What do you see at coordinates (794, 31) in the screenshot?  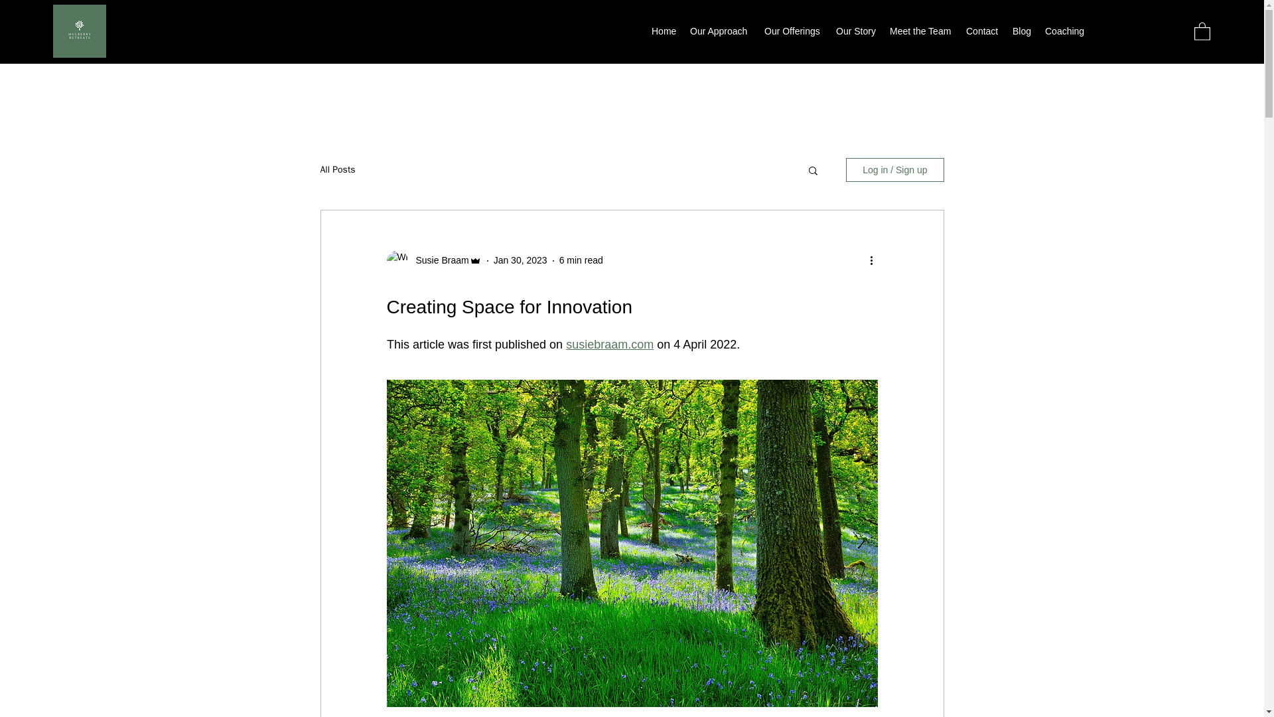 I see `Our Offerings` at bounding box center [794, 31].